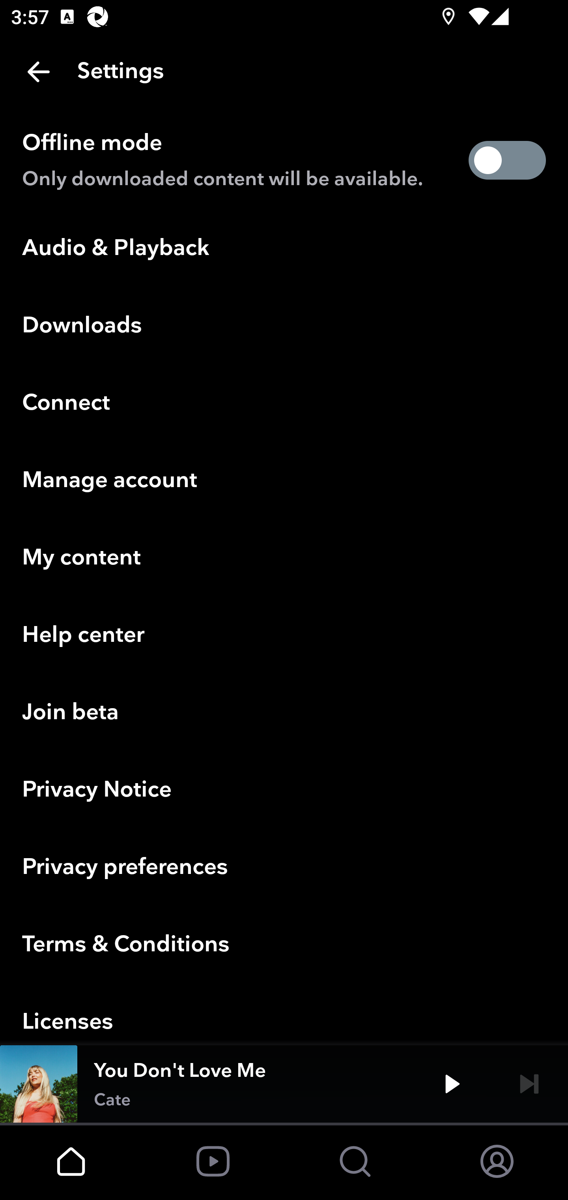 The width and height of the screenshot is (568, 1200). What do you see at coordinates (284, 945) in the screenshot?
I see `Terms & Conditions` at bounding box center [284, 945].